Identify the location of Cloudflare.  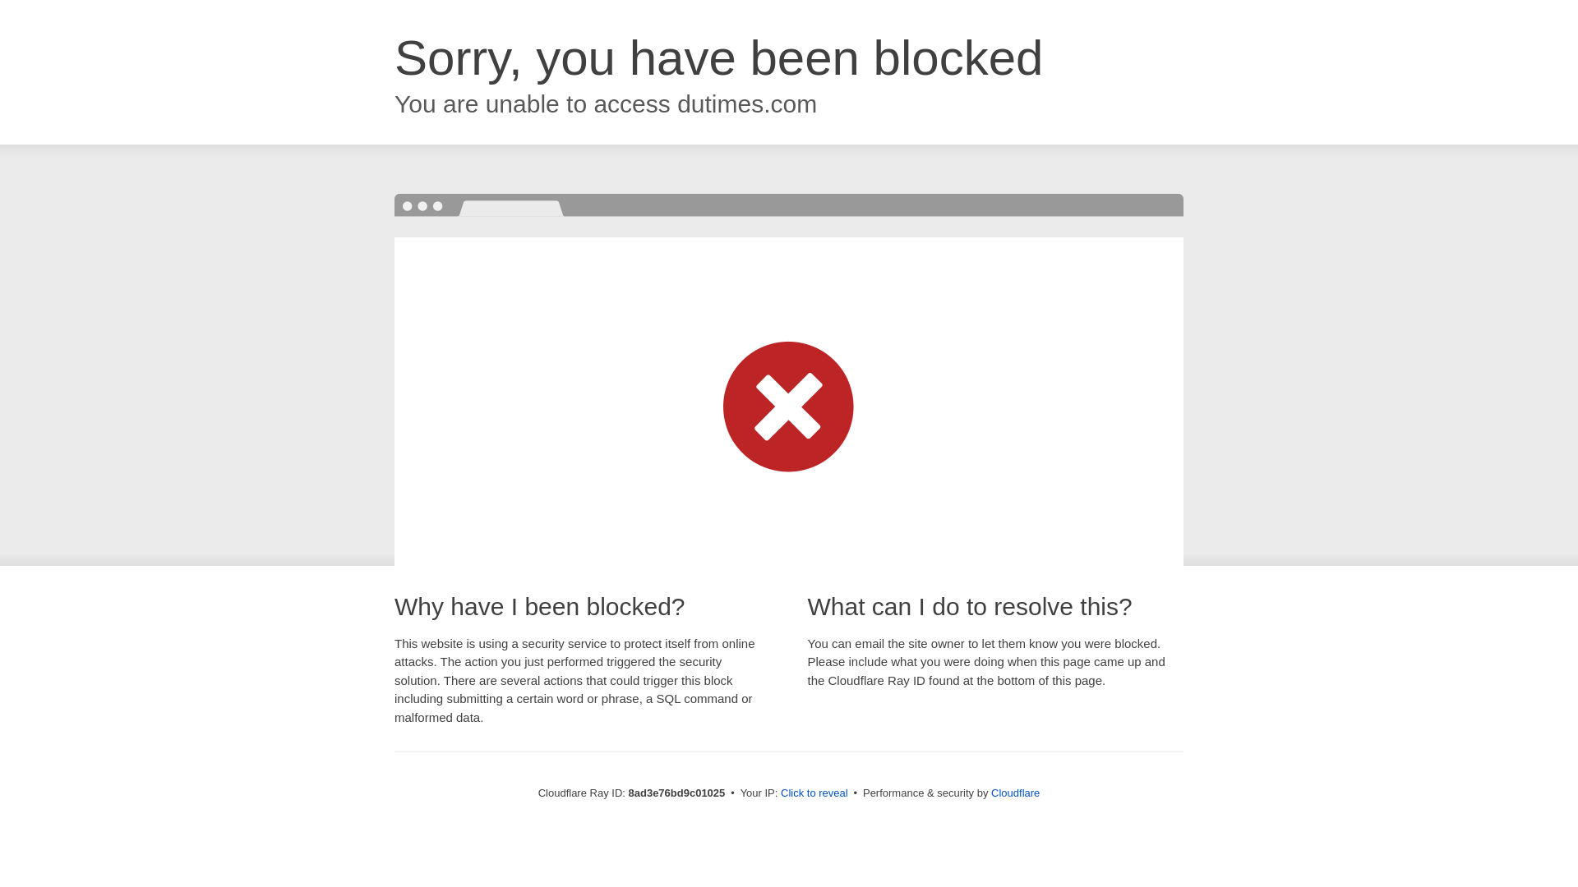
(1015, 793).